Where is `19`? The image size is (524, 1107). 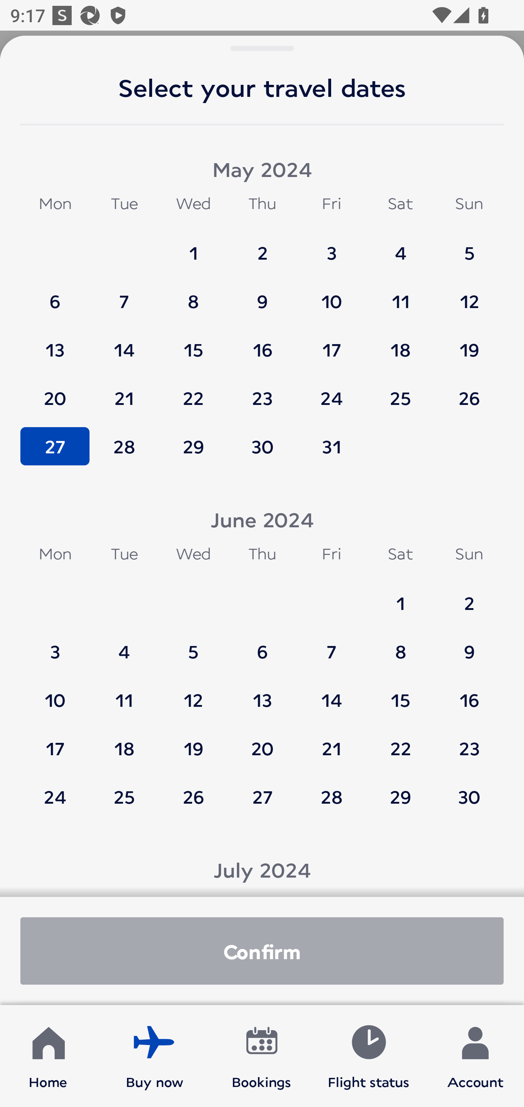 19 is located at coordinates (469, 343).